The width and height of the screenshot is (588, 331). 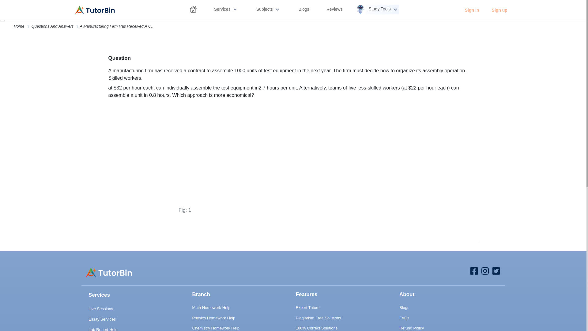 I want to click on Sign up, so click(x=499, y=10).